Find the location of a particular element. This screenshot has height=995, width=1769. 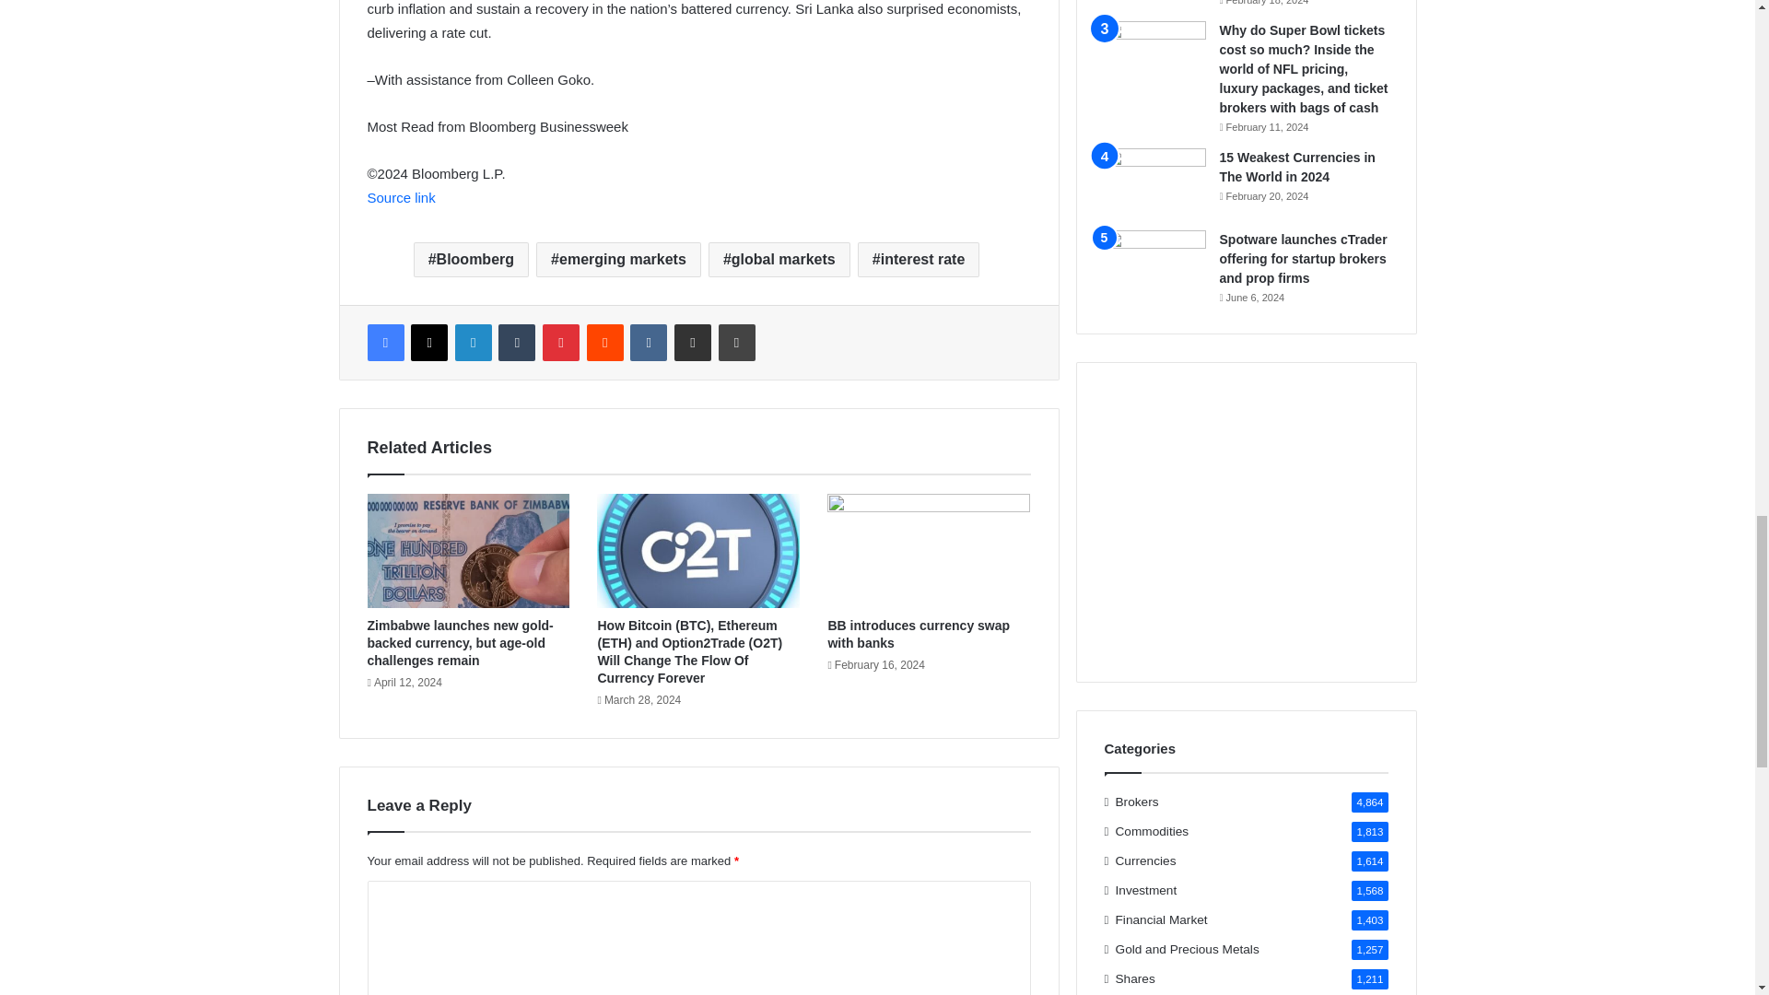

Share via Email is located at coordinates (692, 343).